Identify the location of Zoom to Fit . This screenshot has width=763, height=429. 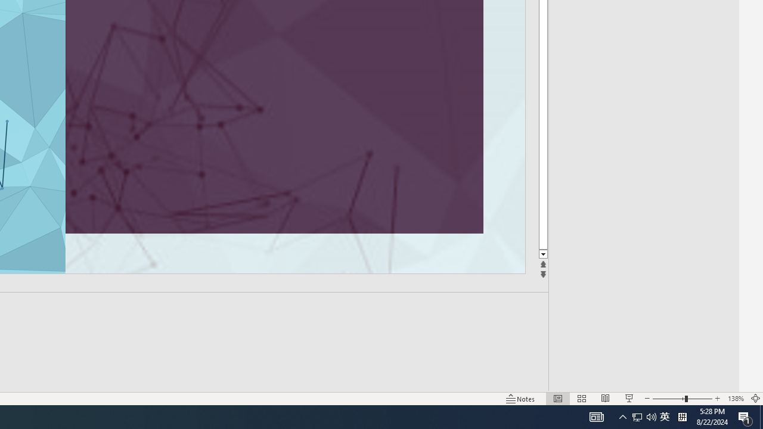
(756, 398).